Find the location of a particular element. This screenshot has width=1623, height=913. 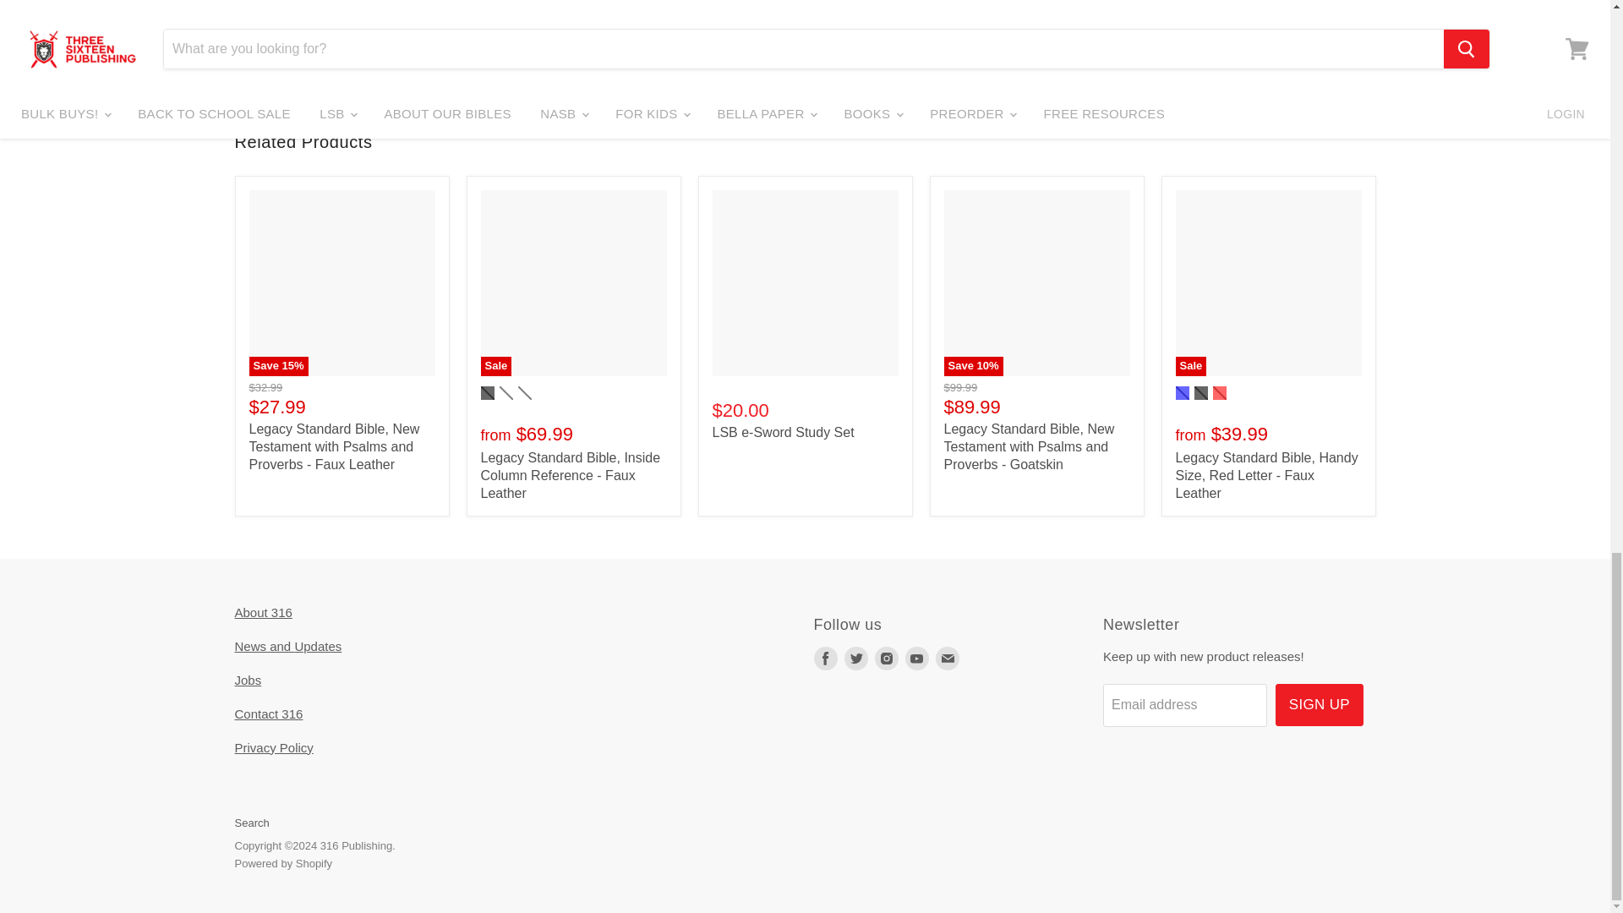

E-mail is located at coordinates (947, 658).